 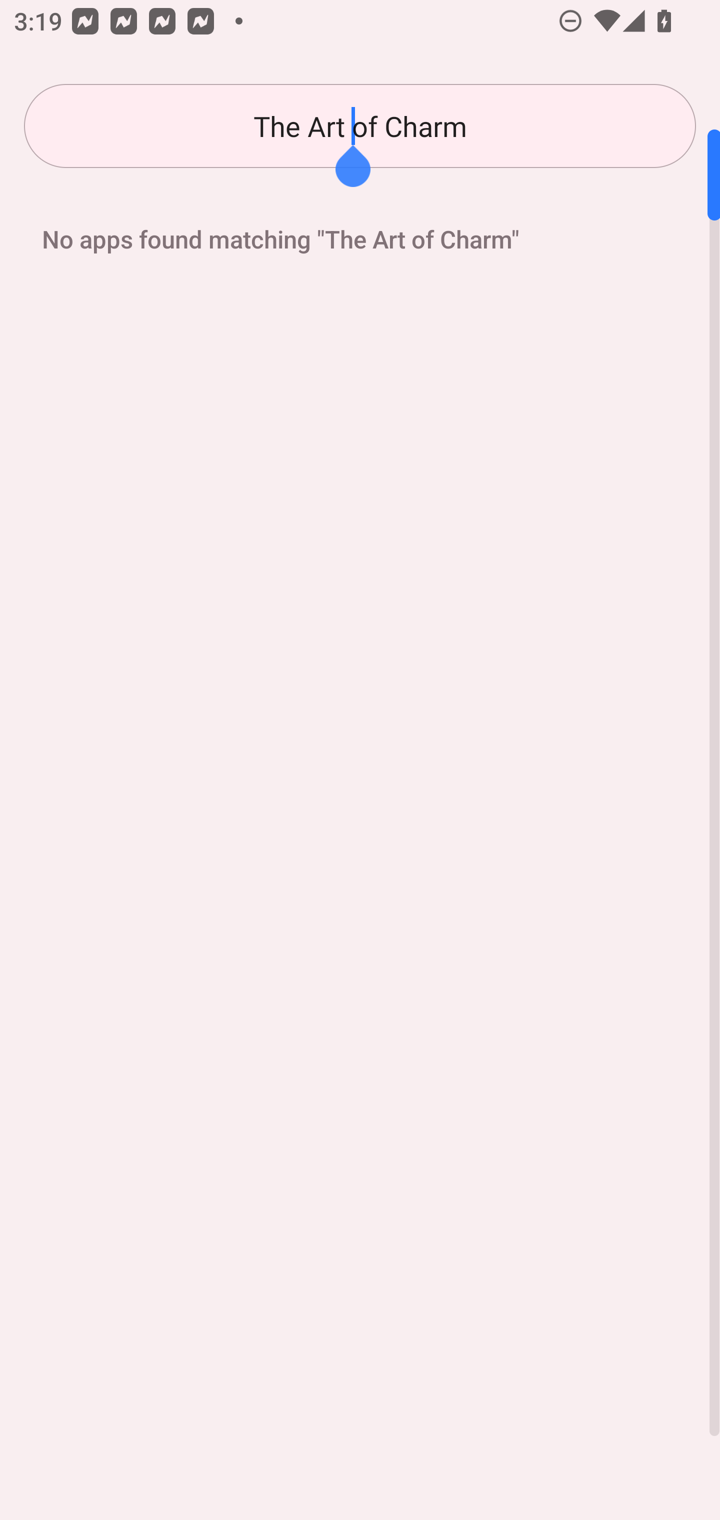 I want to click on The Art of Charm, so click(x=360, y=126).